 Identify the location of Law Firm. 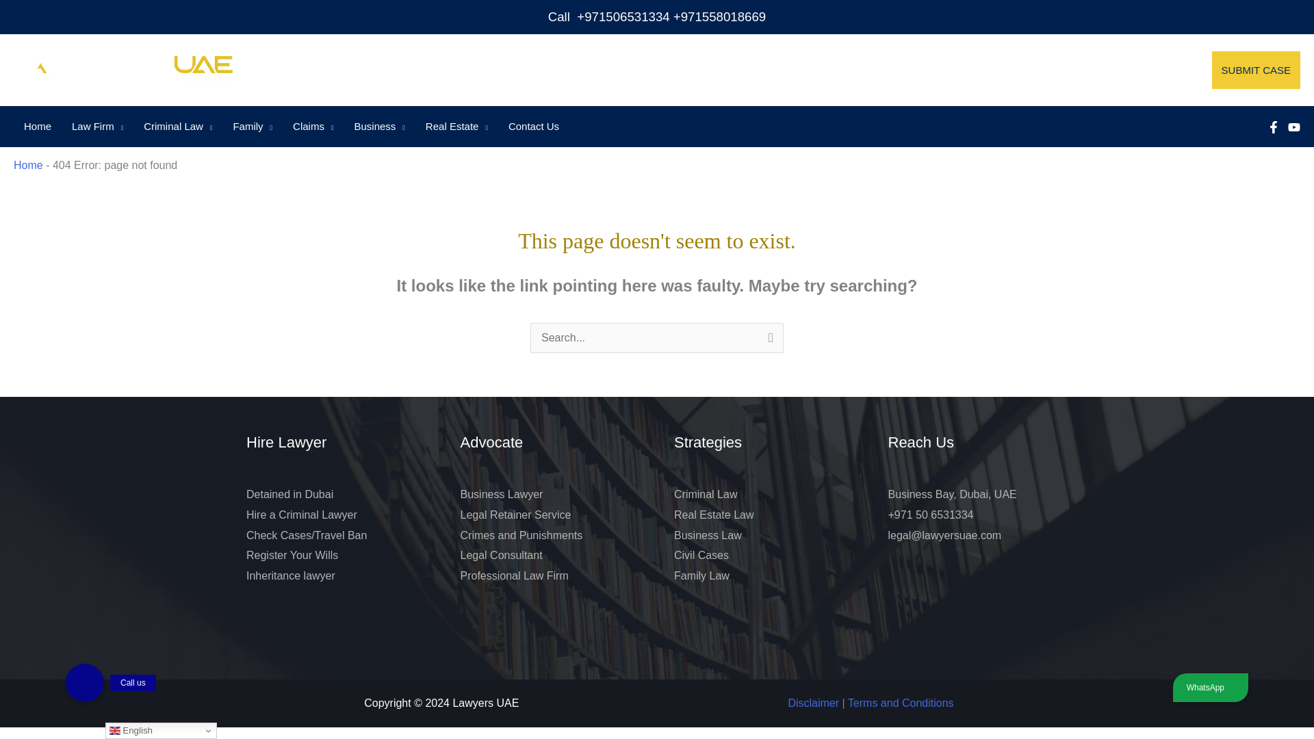
(97, 126).